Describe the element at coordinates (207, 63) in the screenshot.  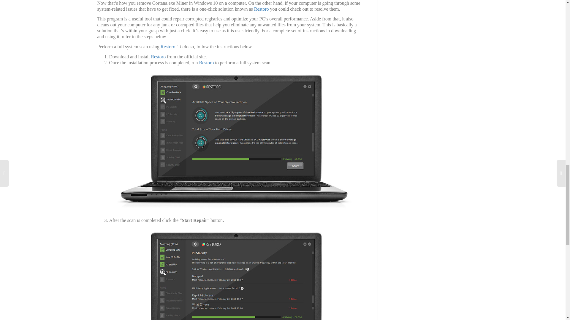
I see `Restoro` at that location.